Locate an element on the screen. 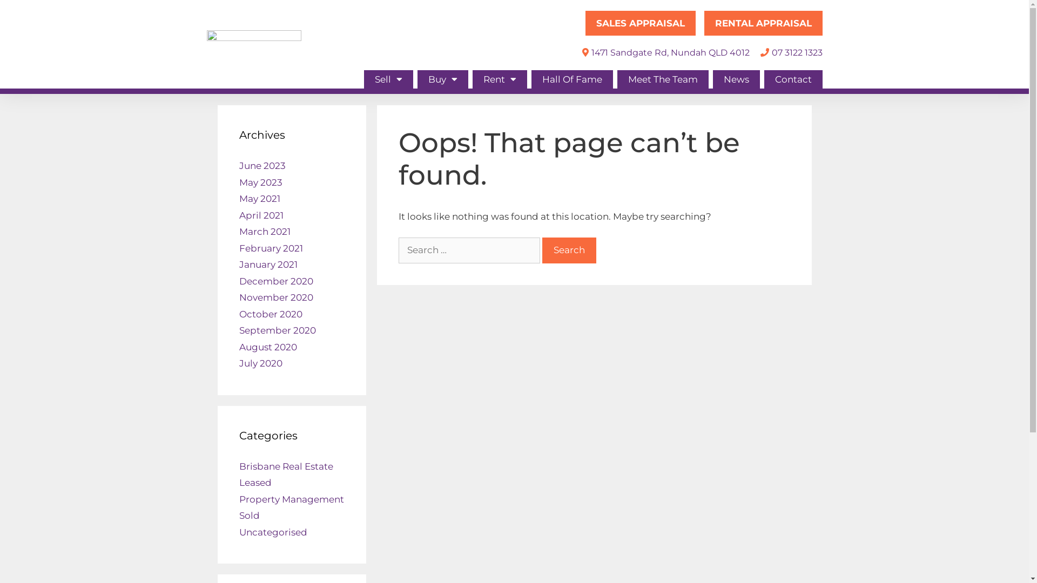 This screenshot has width=1037, height=583. 07 3122 1323 is located at coordinates (791, 53).